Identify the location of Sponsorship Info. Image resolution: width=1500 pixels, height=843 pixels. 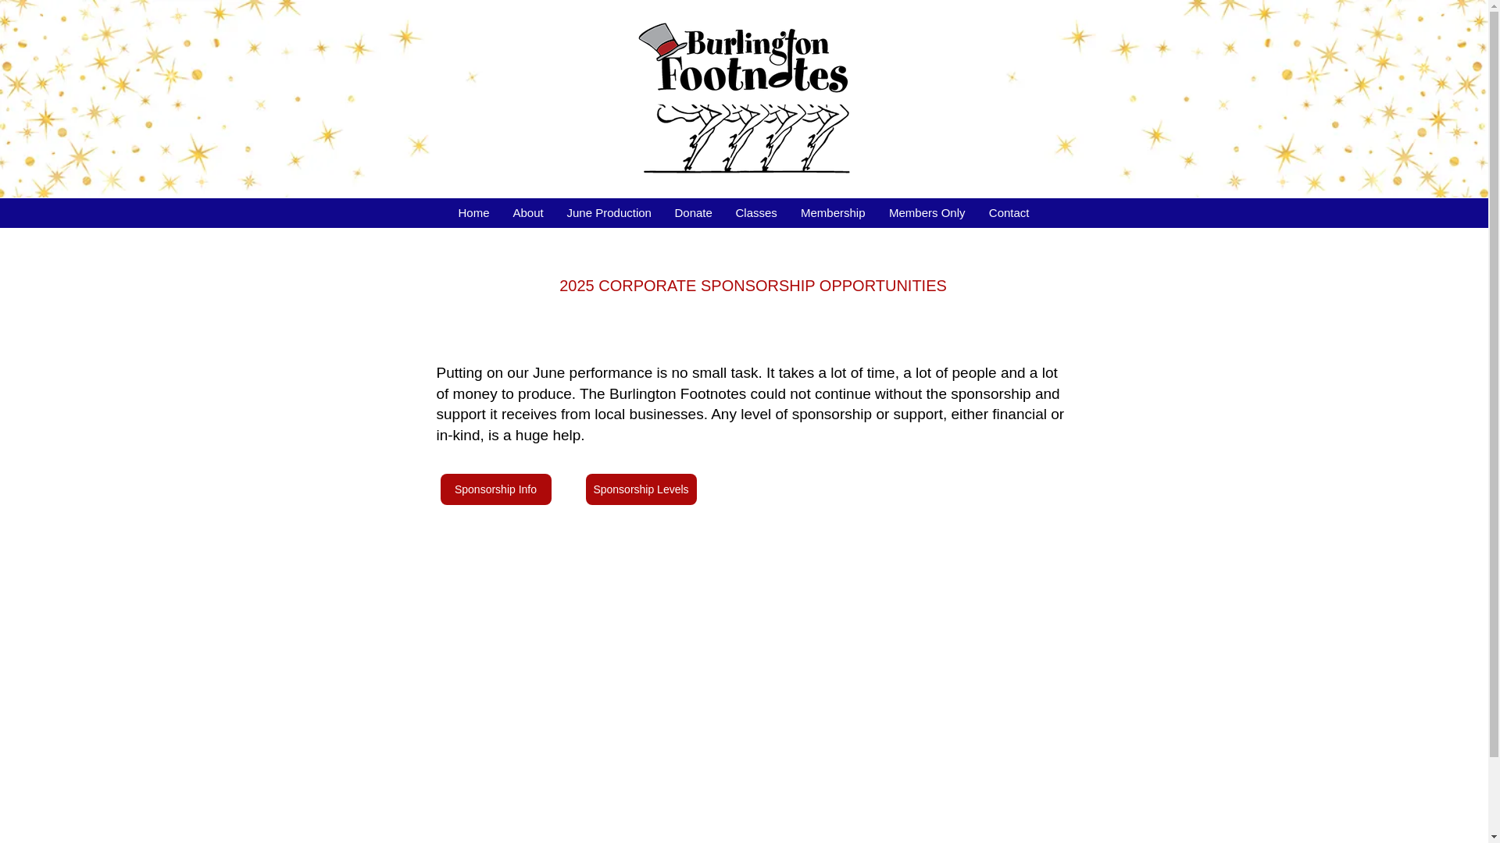
(496, 489).